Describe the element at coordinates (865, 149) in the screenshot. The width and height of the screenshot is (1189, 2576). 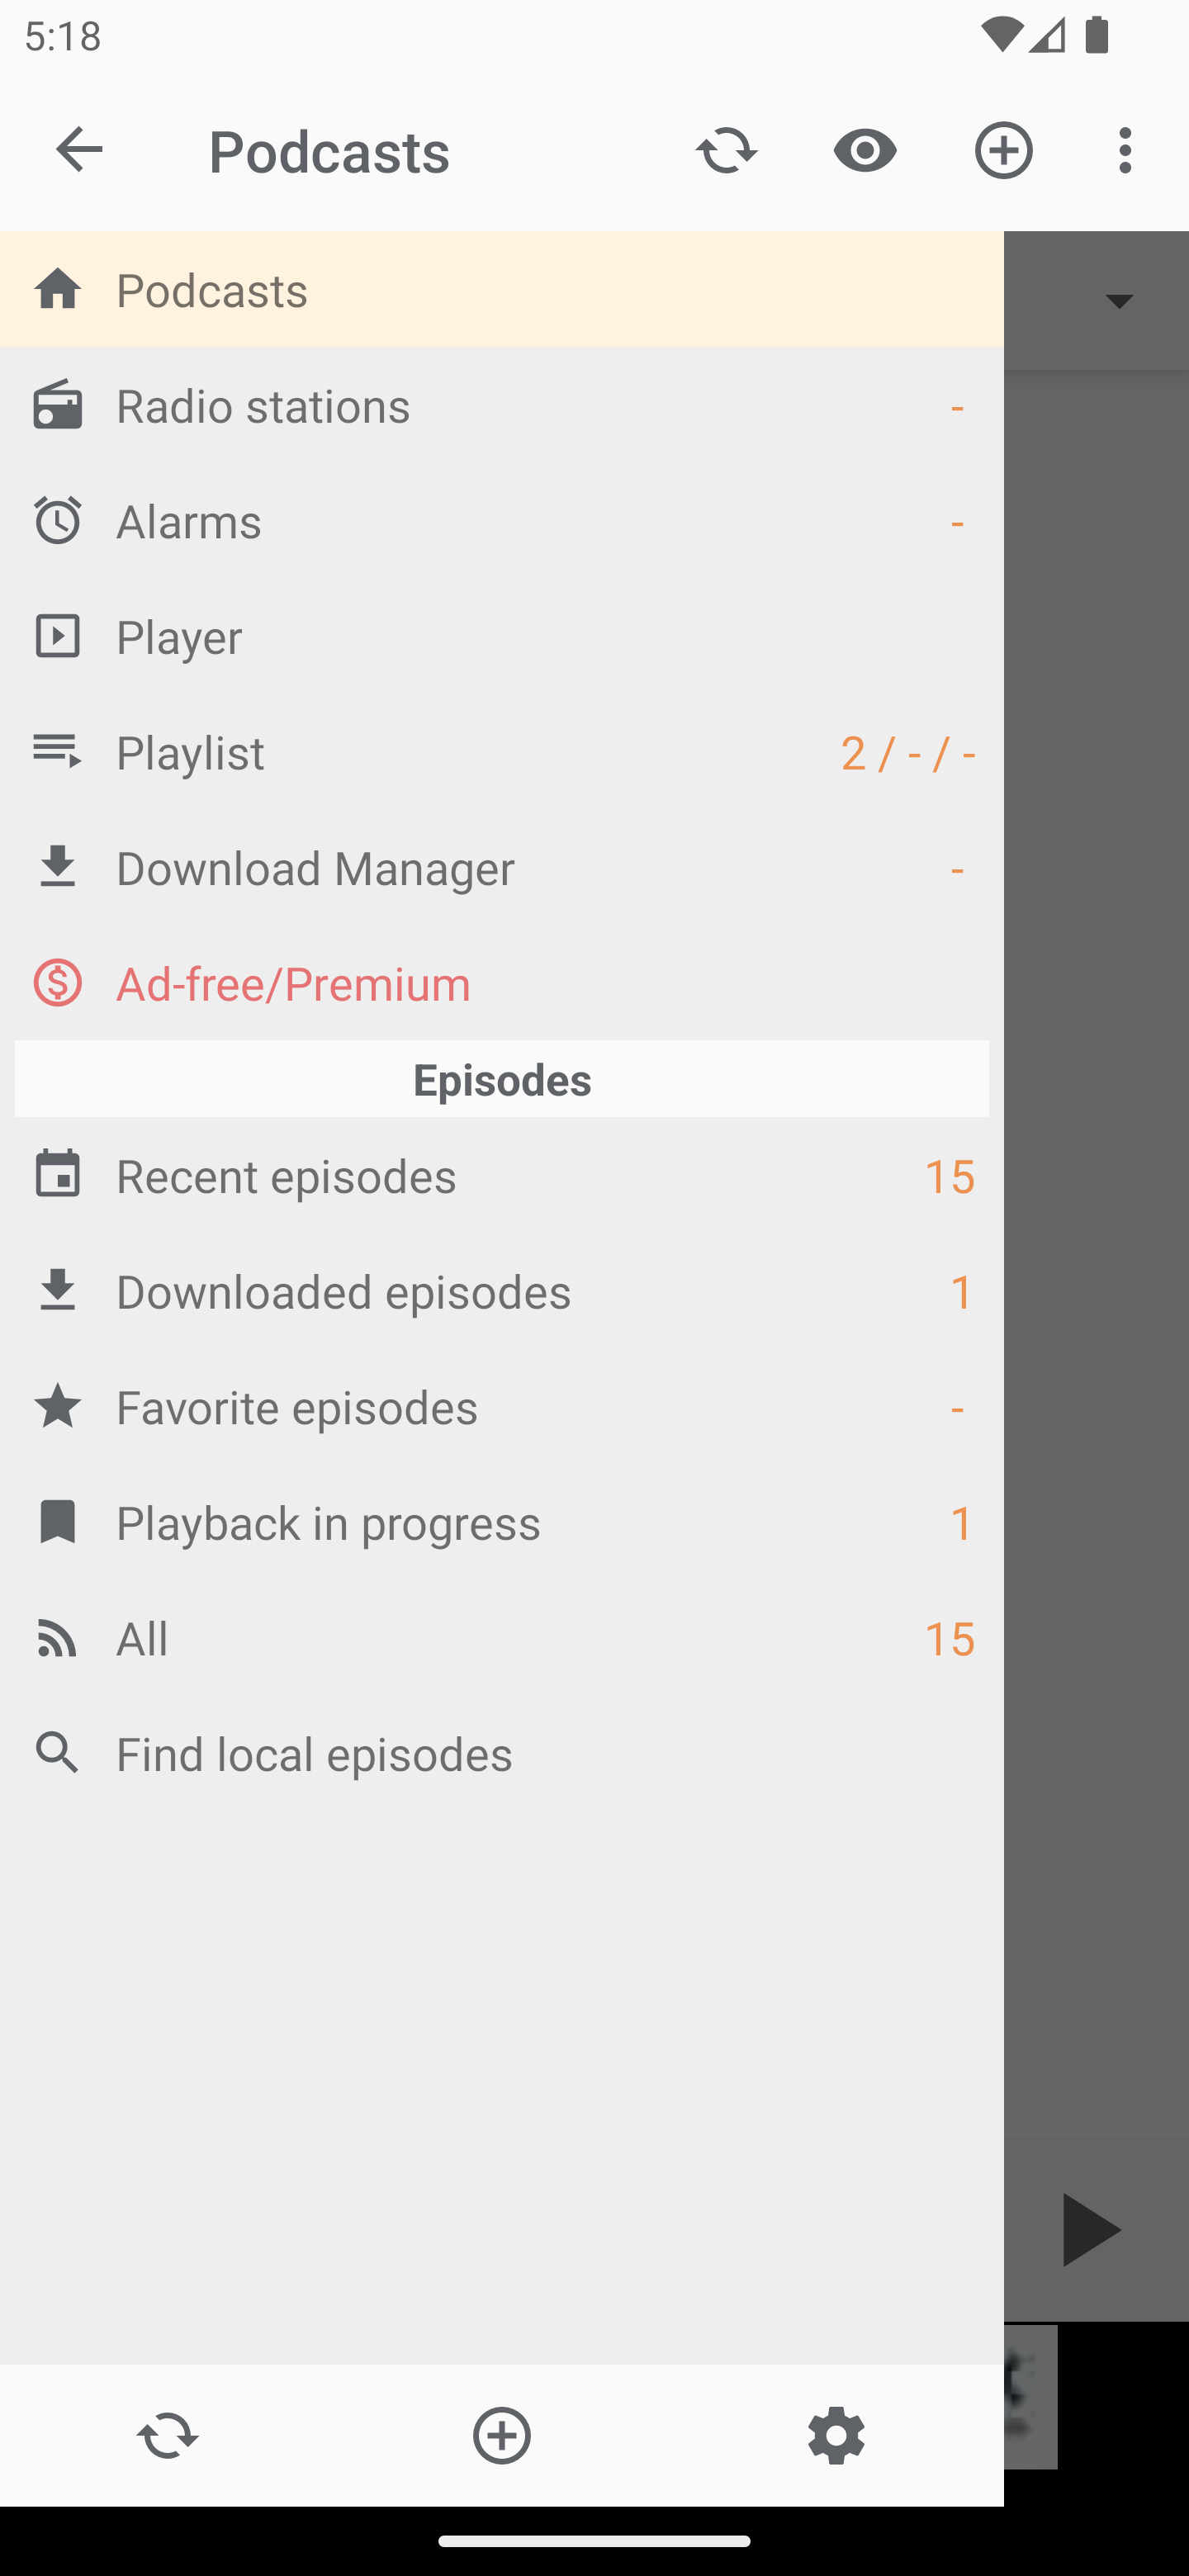
I see `Show / Hide played content` at that location.